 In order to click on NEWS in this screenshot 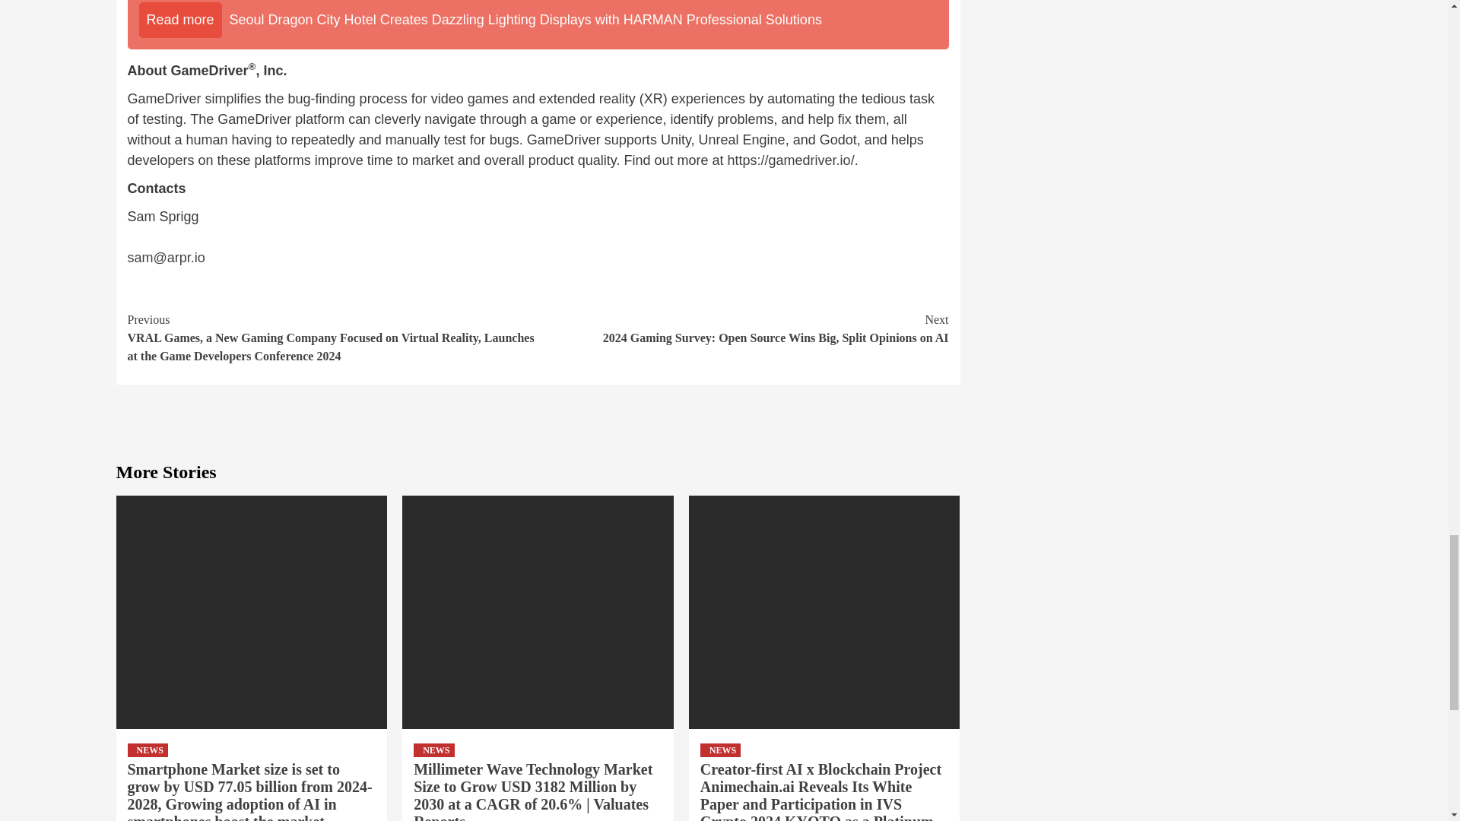, I will do `click(148, 750)`.